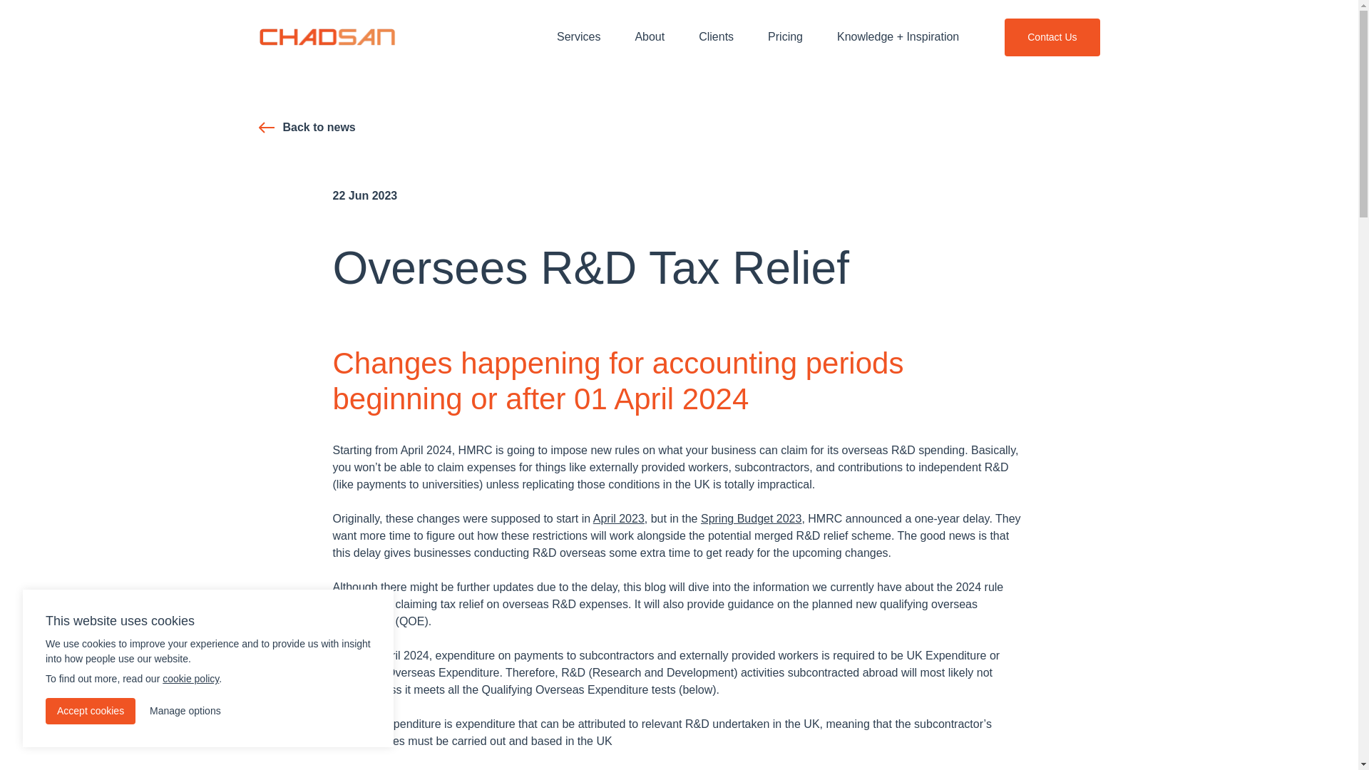 The height and width of the screenshot is (770, 1369). What do you see at coordinates (649, 36) in the screenshot?
I see `About` at bounding box center [649, 36].